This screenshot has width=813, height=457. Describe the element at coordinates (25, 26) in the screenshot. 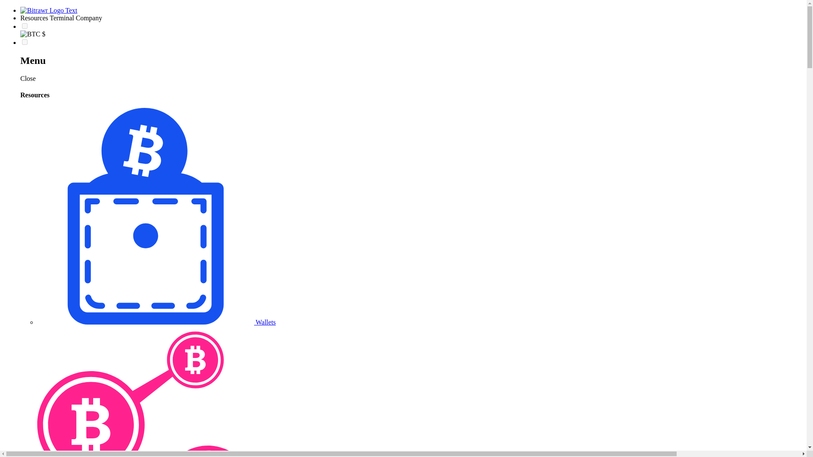

I see `on` at that location.